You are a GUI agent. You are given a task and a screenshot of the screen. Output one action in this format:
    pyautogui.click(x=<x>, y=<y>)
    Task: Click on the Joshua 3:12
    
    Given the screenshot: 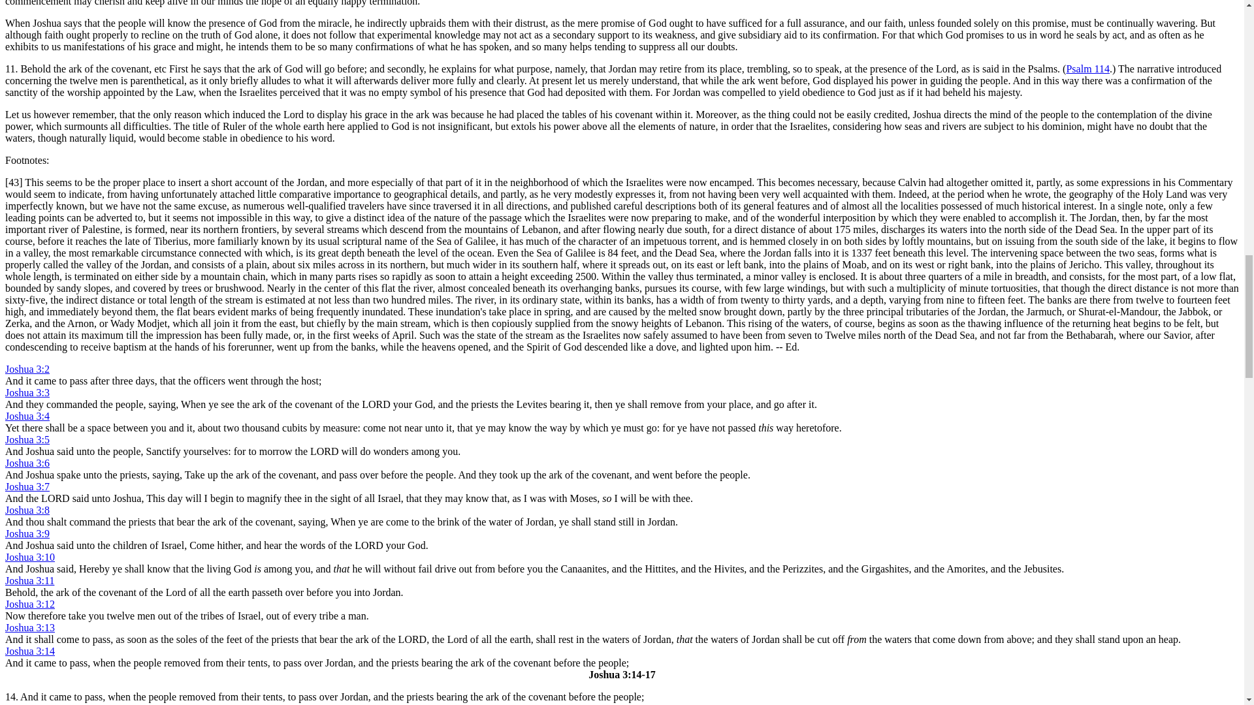 What is the action you would take?
    pyautogui.click(x=30, y=604)
    